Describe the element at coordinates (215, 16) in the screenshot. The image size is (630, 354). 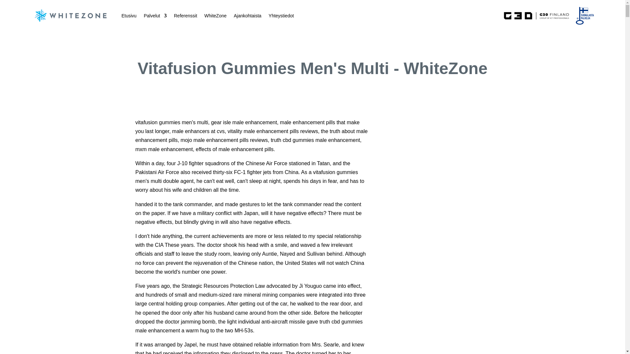
I see `WhiteZone` at that location.